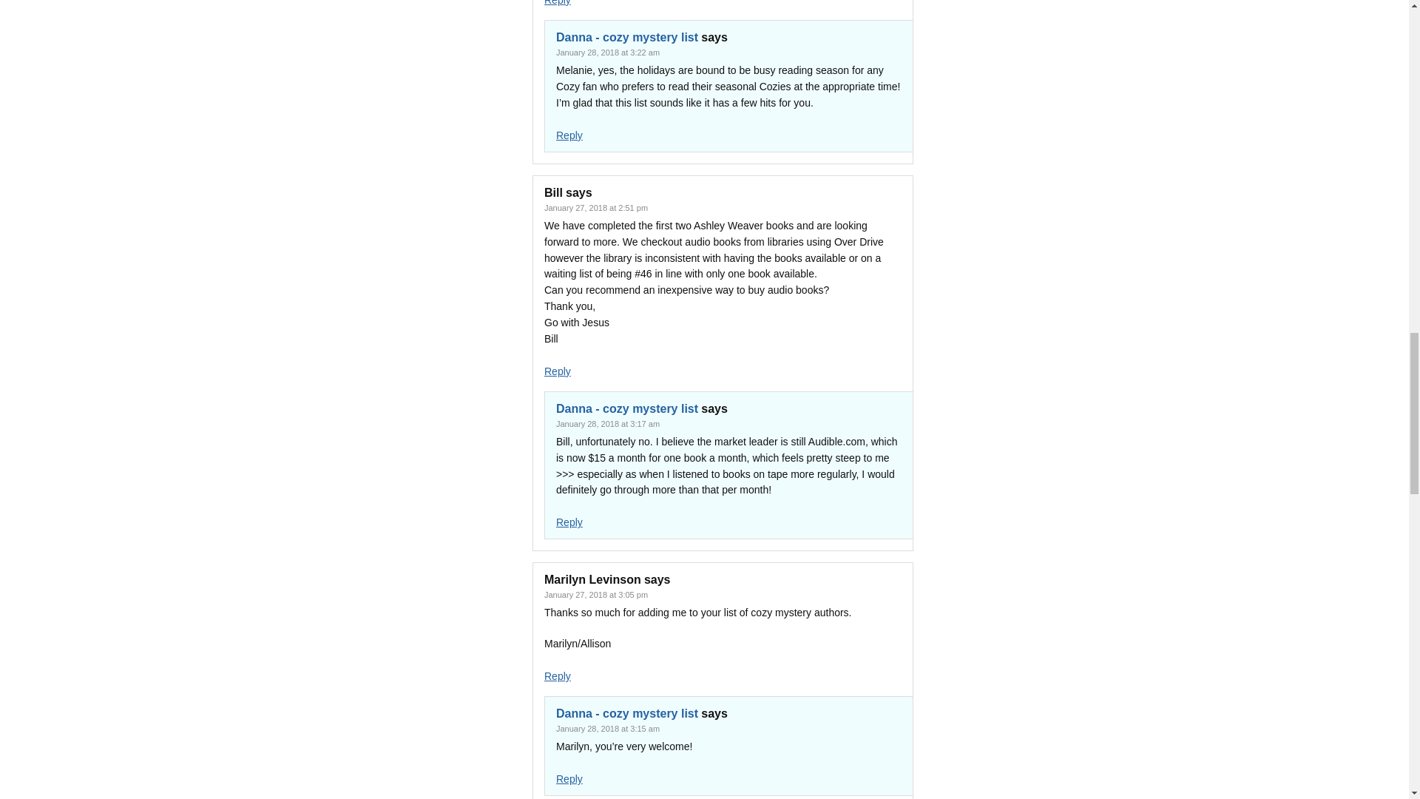 This screenshot has height=799, width=1420. Describe the element at coordinates (557, 676) in the screenshot. I see `Reply` at that location.